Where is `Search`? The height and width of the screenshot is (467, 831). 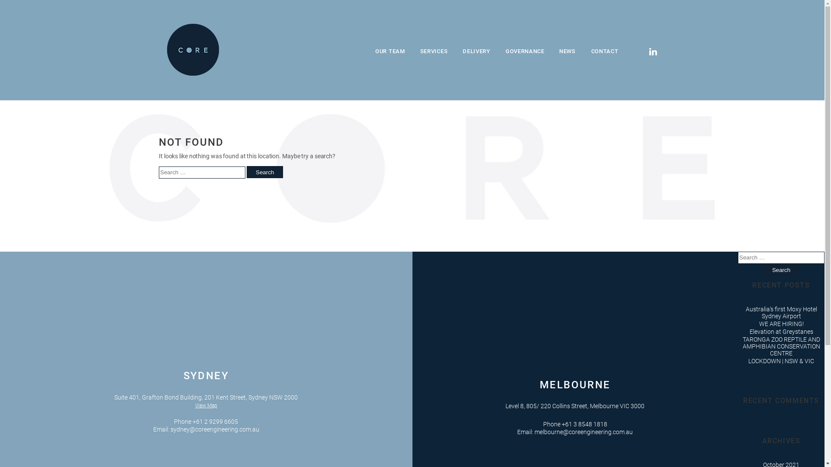 Search is located at coordinates (265, 172).